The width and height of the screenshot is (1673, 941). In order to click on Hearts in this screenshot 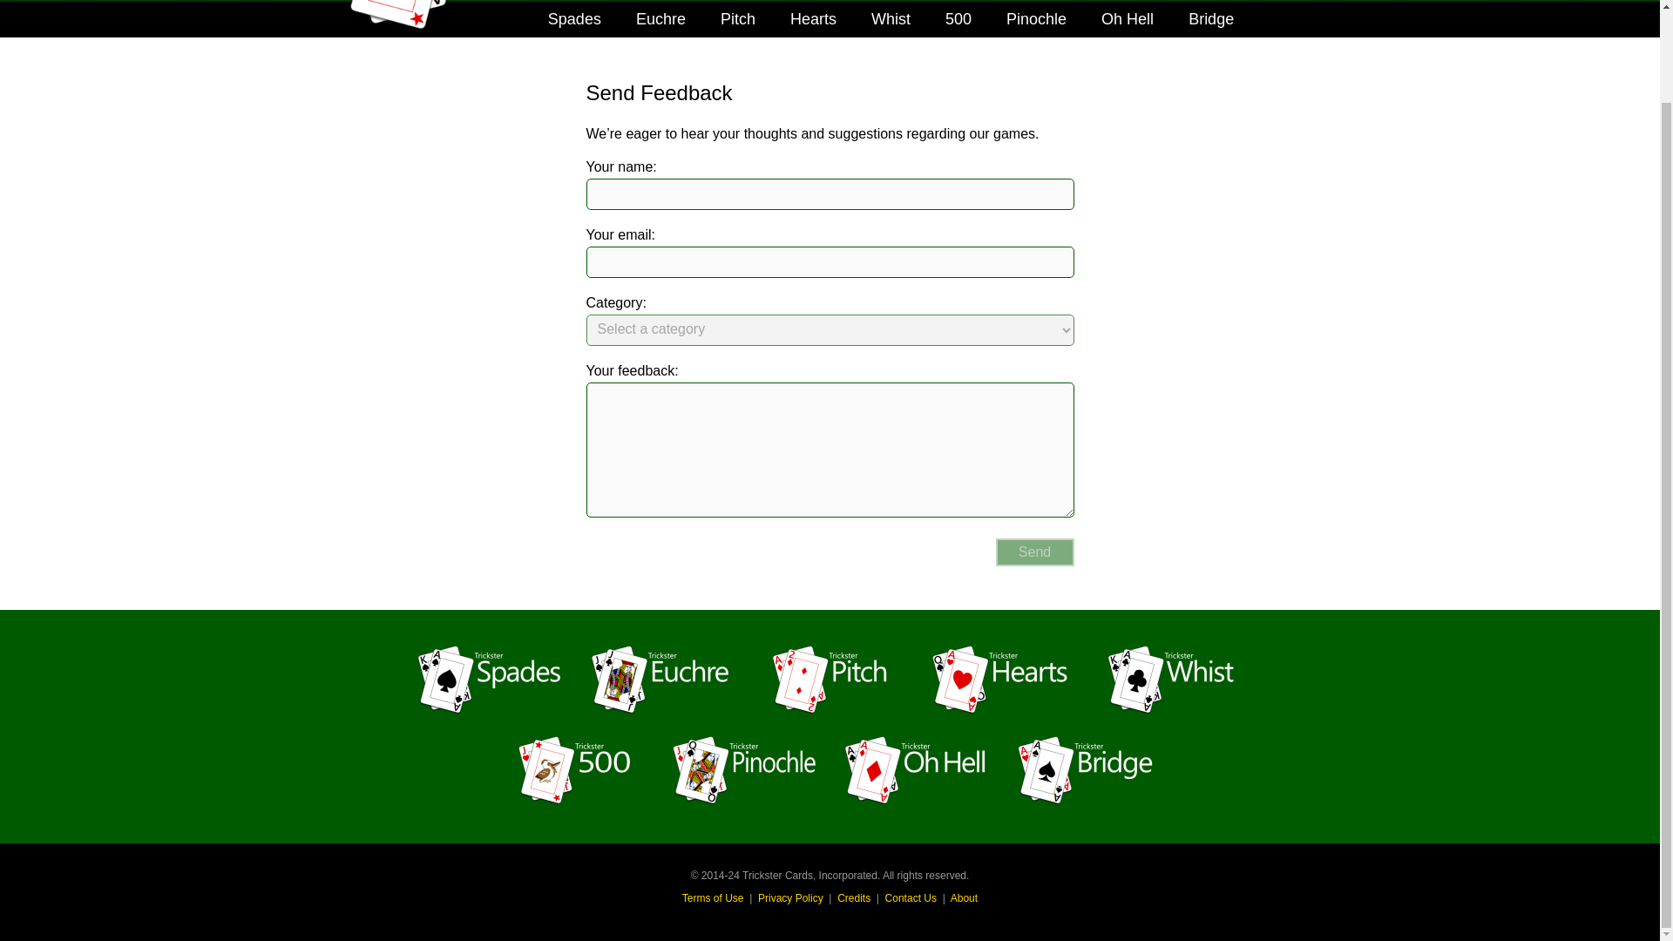, I will do `click(813, 19)`.